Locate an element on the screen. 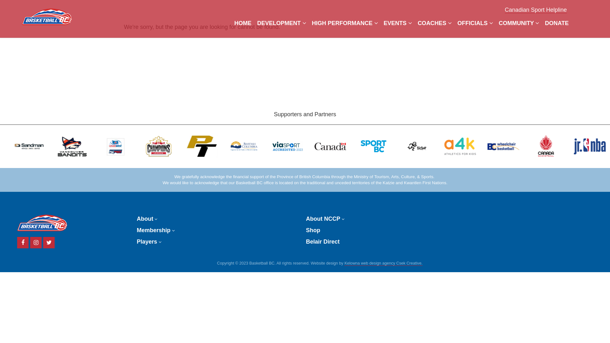 This screenshot has width=610, height=343. Shop is located at coordinates (313, 230).